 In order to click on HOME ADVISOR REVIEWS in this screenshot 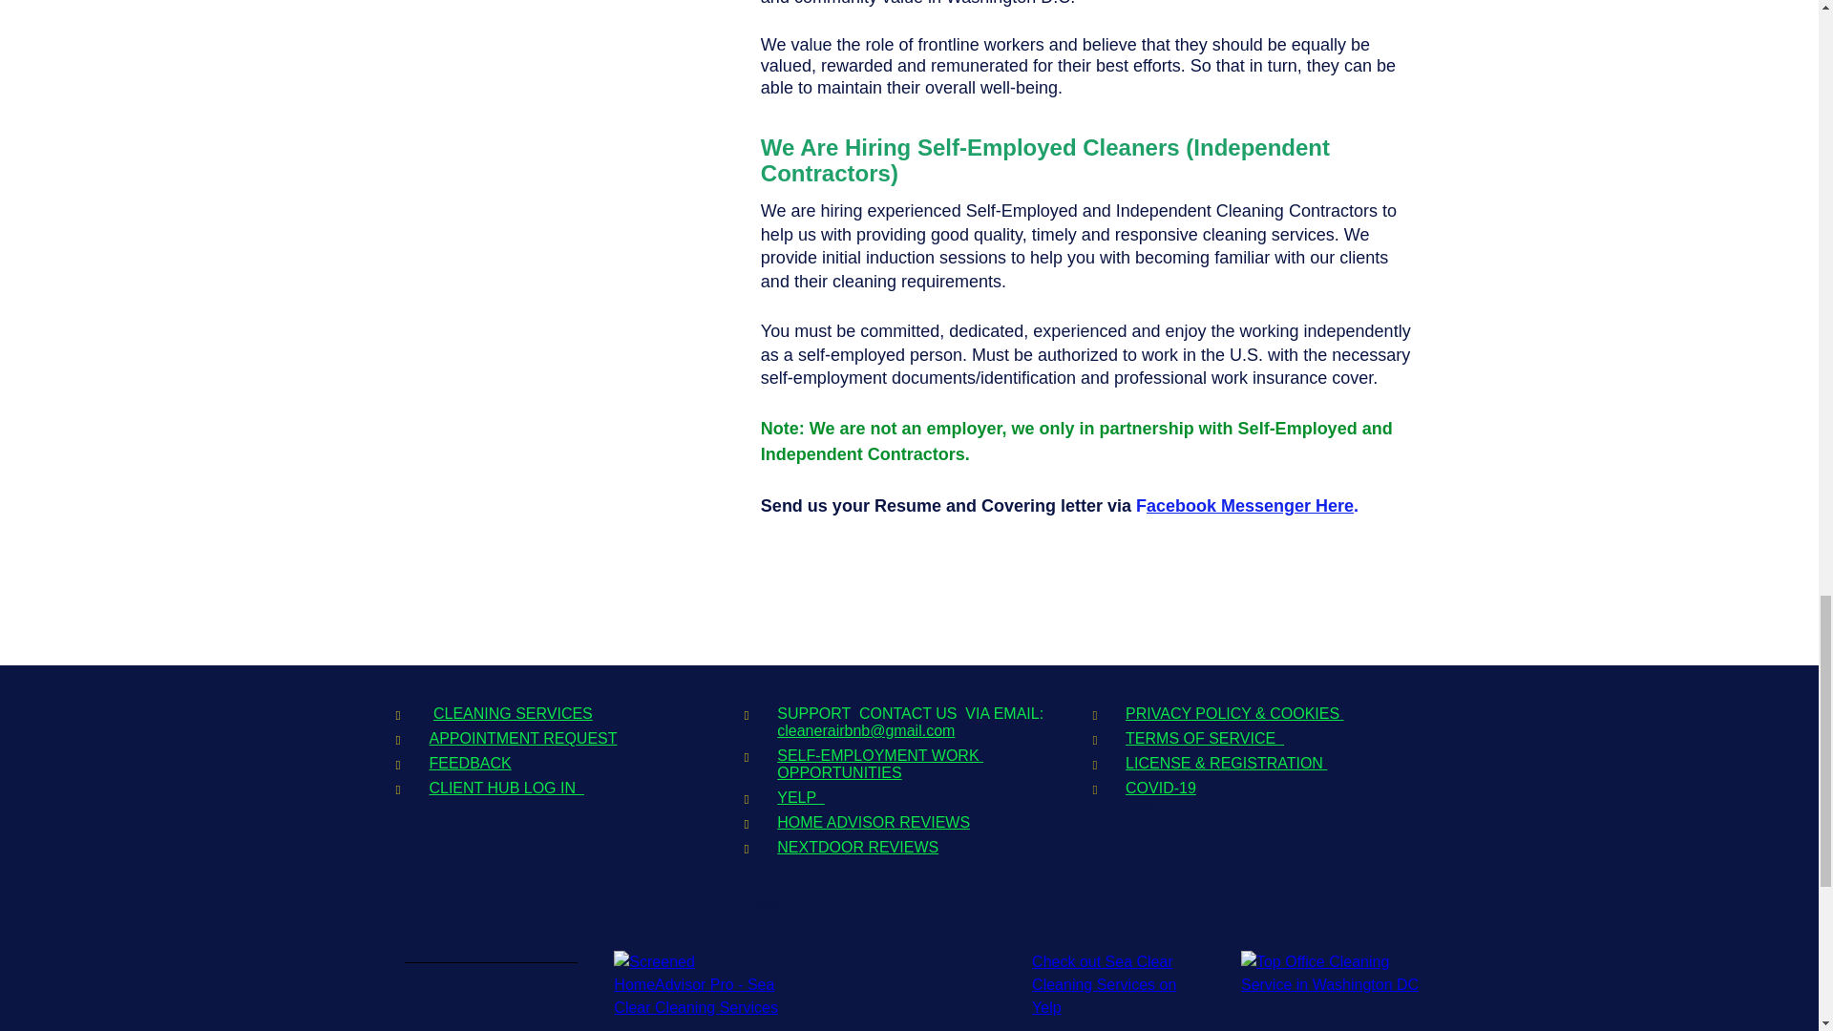, I will do `click(873, 823)`.